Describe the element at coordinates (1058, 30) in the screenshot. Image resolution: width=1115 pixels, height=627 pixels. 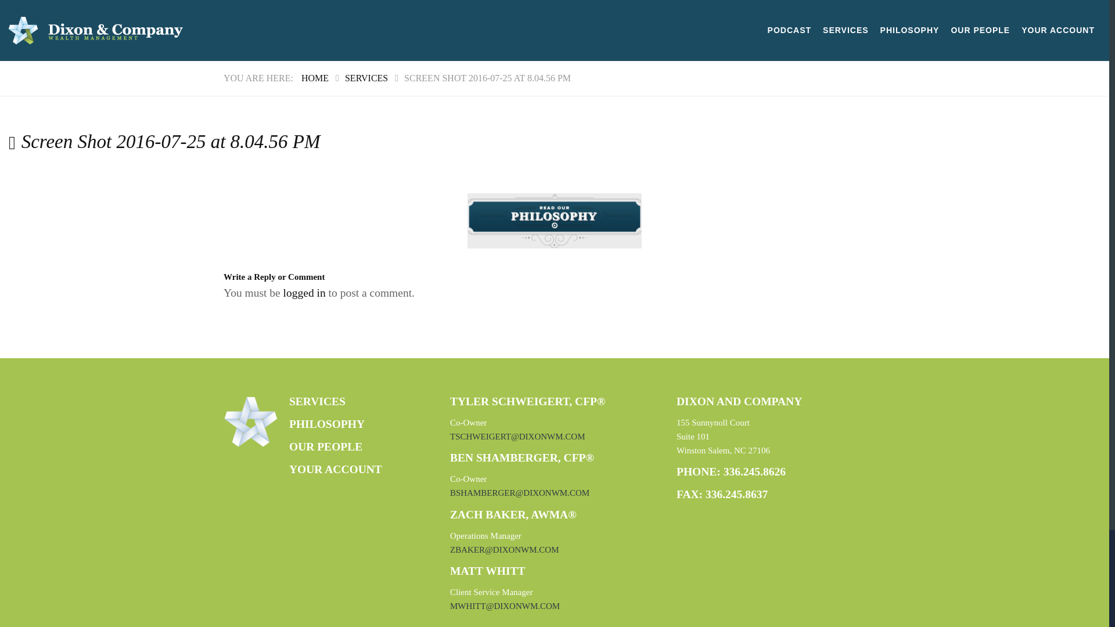
I see `YOUR ACCOUNT` at that location.